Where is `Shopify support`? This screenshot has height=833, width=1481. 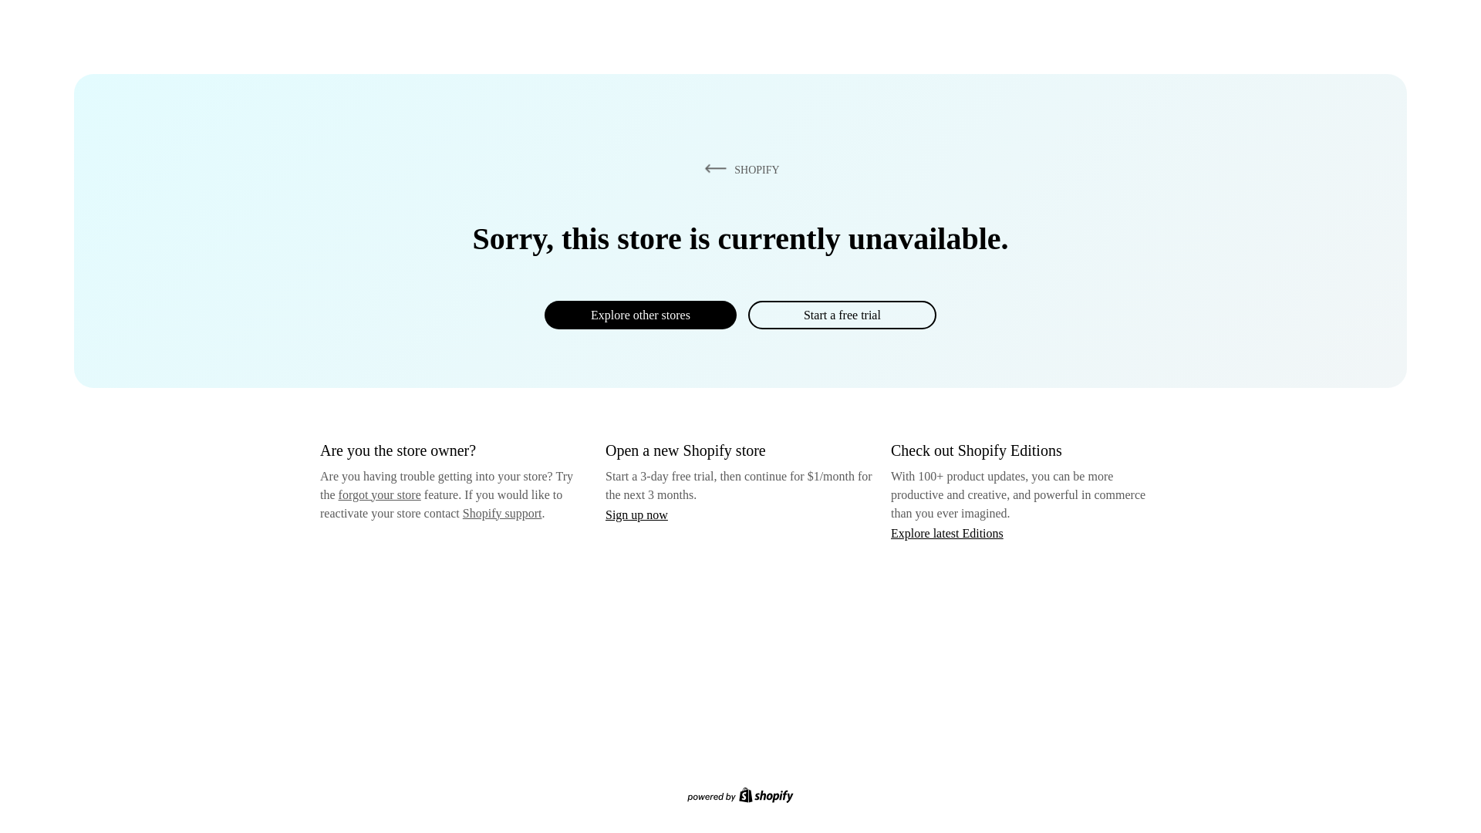
Shopify support is located at coordinates (501, 512).